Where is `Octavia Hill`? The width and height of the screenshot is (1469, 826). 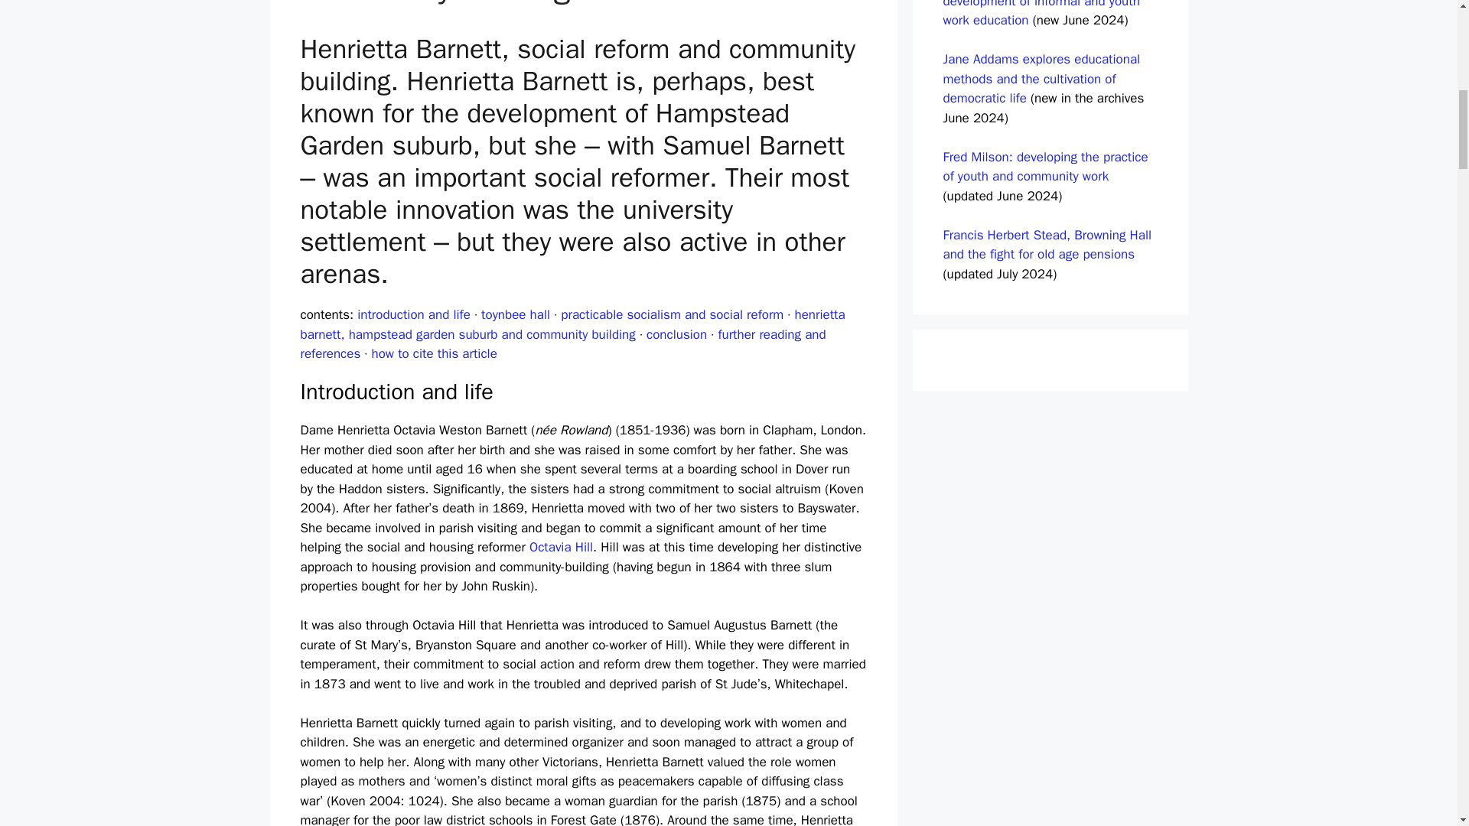 Octavia Hill is located at coordinates (561, 547).